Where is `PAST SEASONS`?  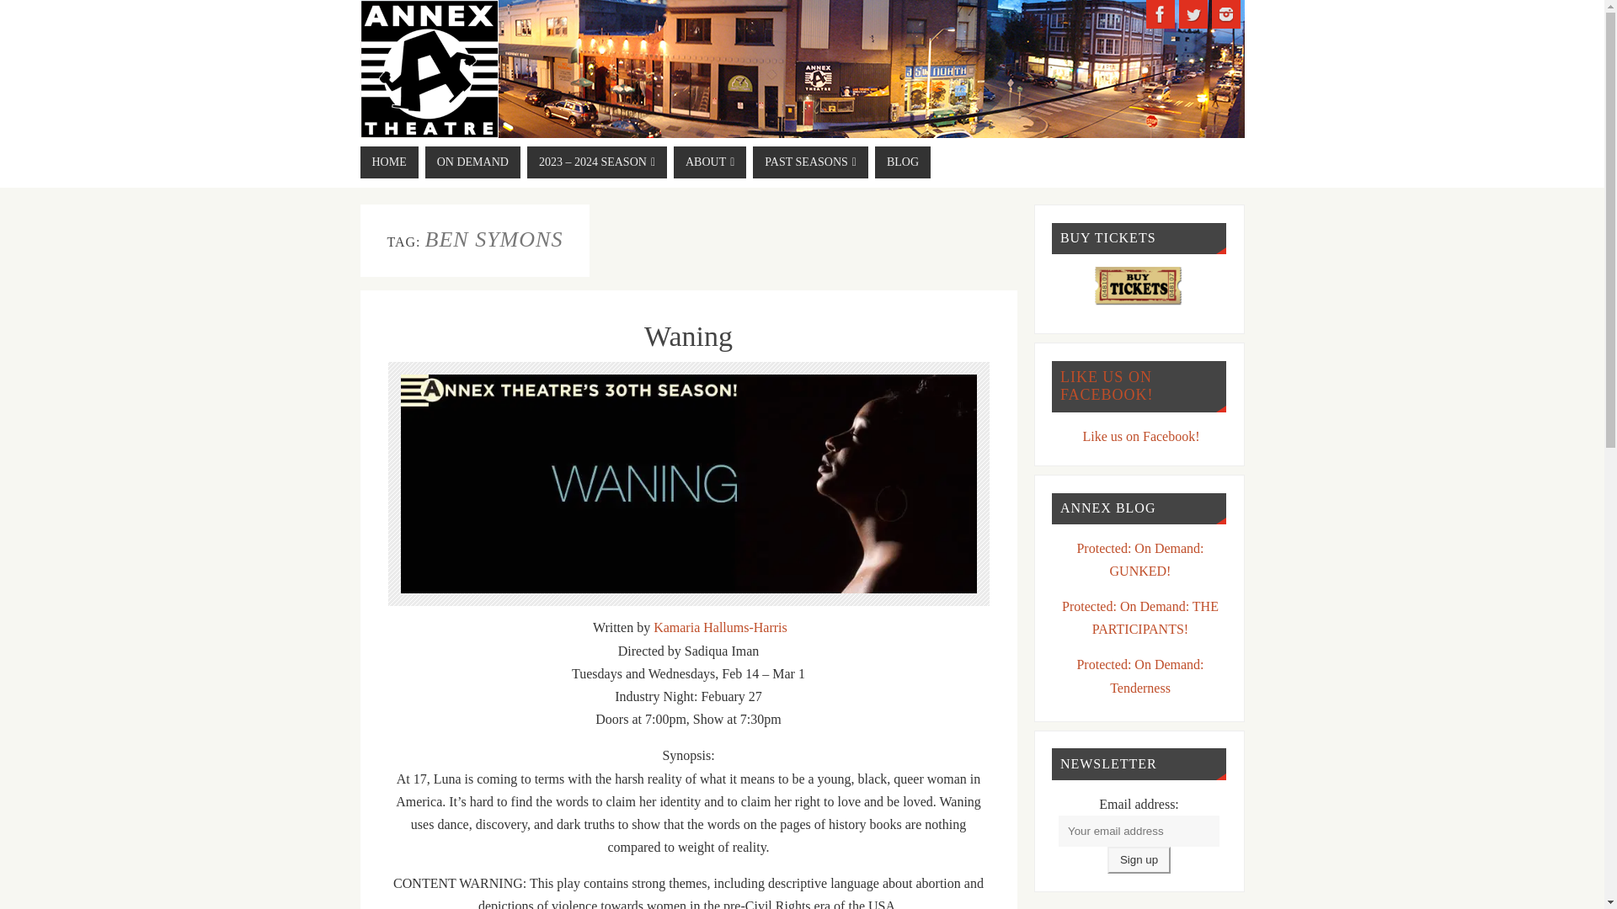
PAST SEASONS is located at coordinates (810, 162).